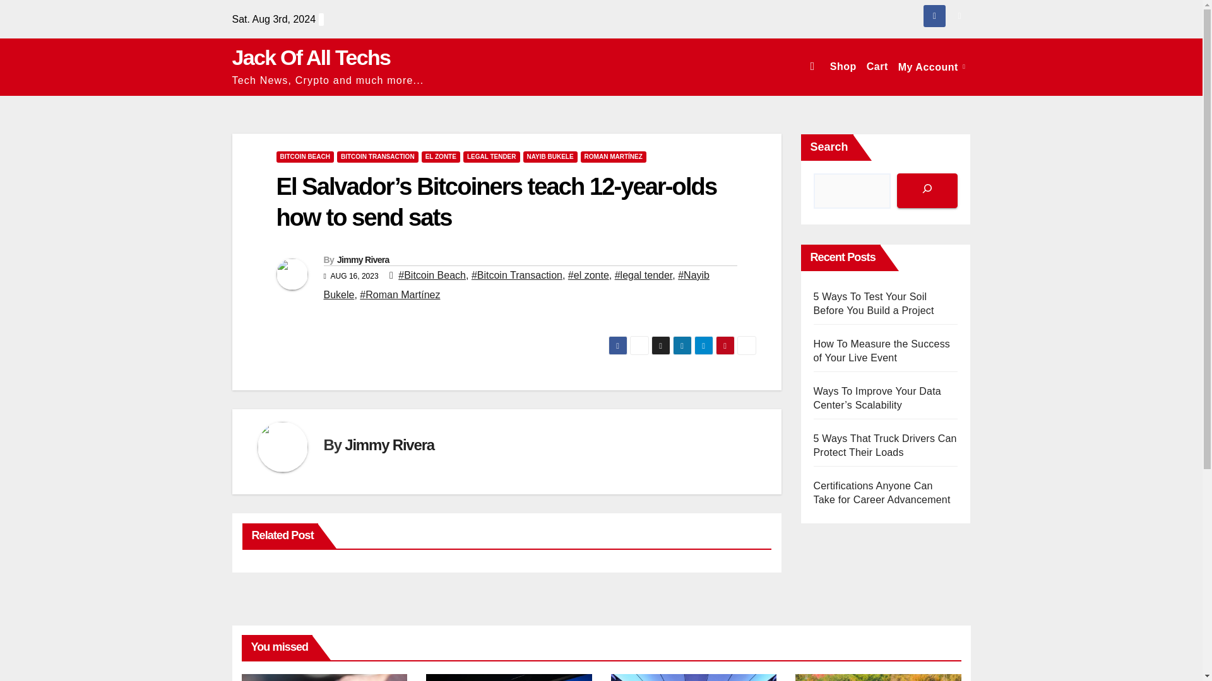 The height and width of the screenshot is (681, 1212). I want to click on BITCOIN TRANSACTION, so click(377, 156).